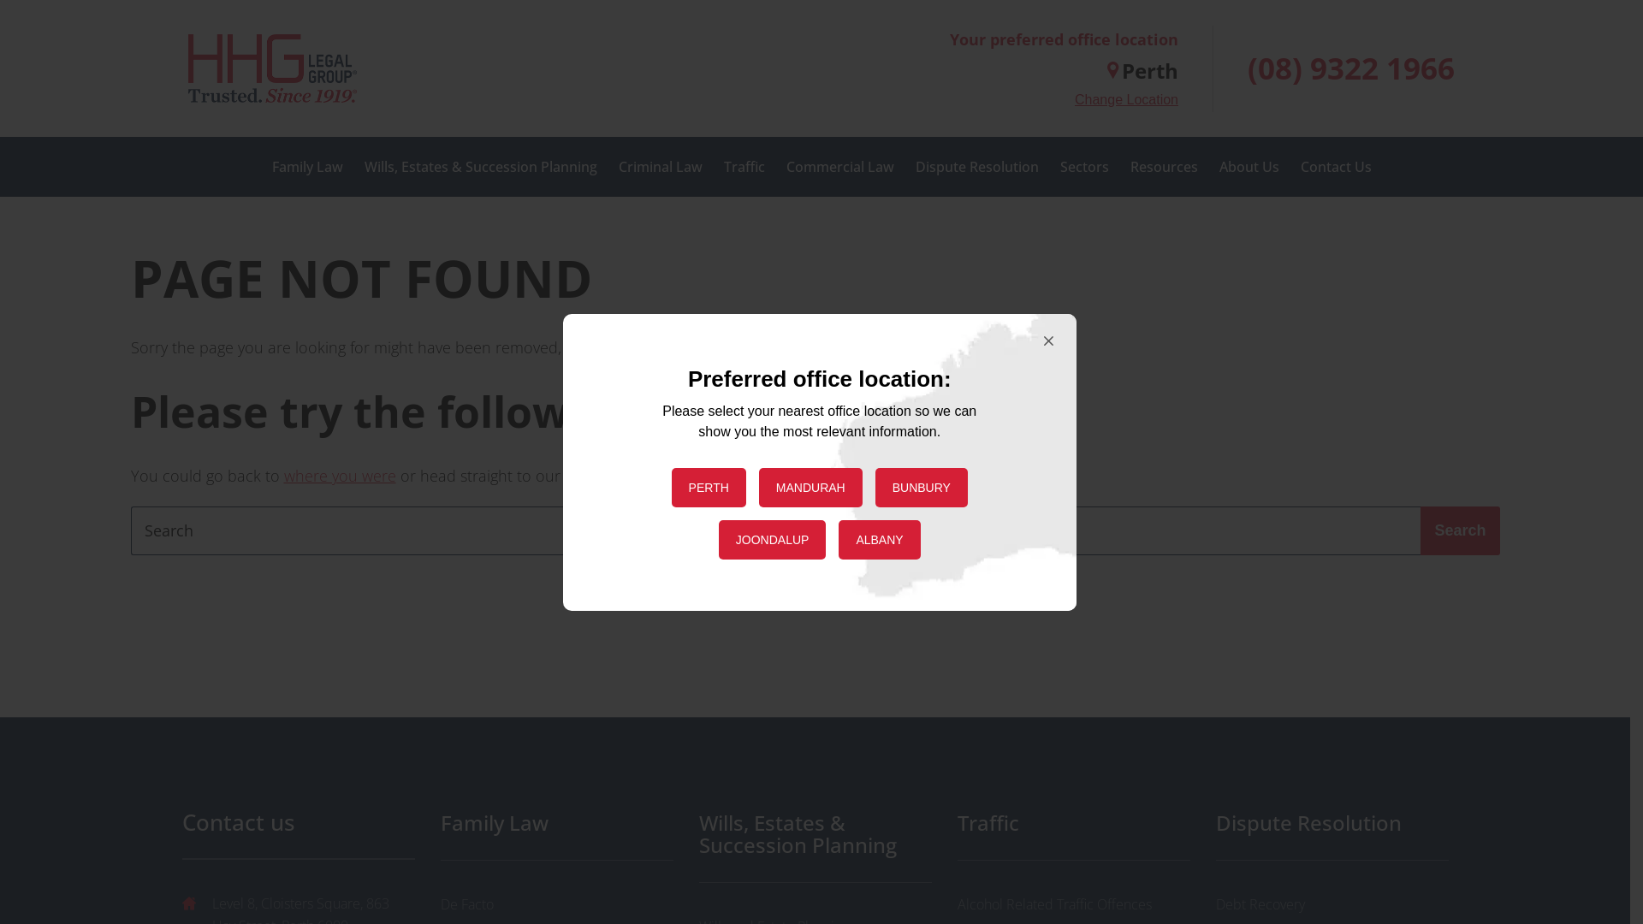 The image size is (1643, 924). Describe the element at coordinates (1351, 68) in the screenshot. I see `(08) 9322 1966` at that location.